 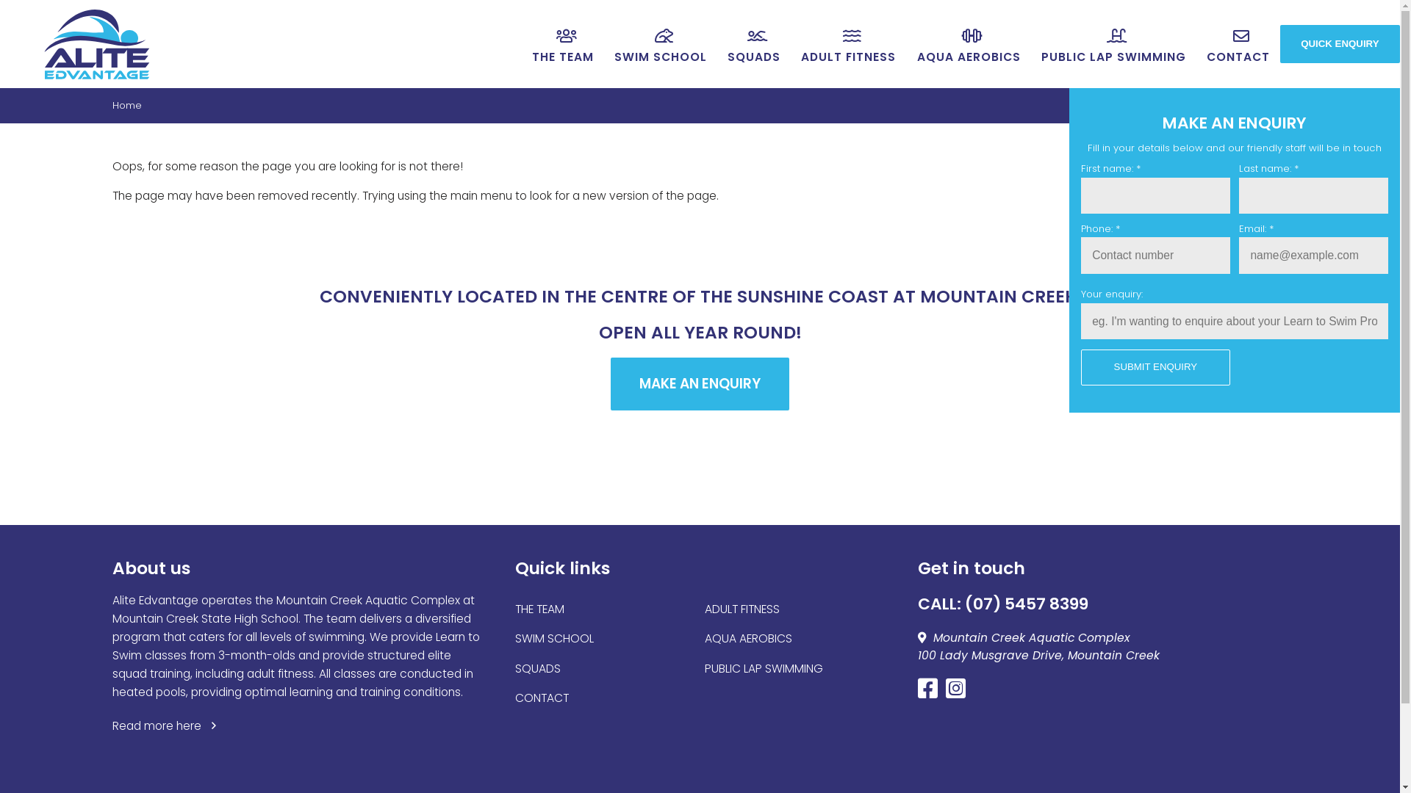 I want to click on Submit Enquiry, so click(x=1156, y=368).